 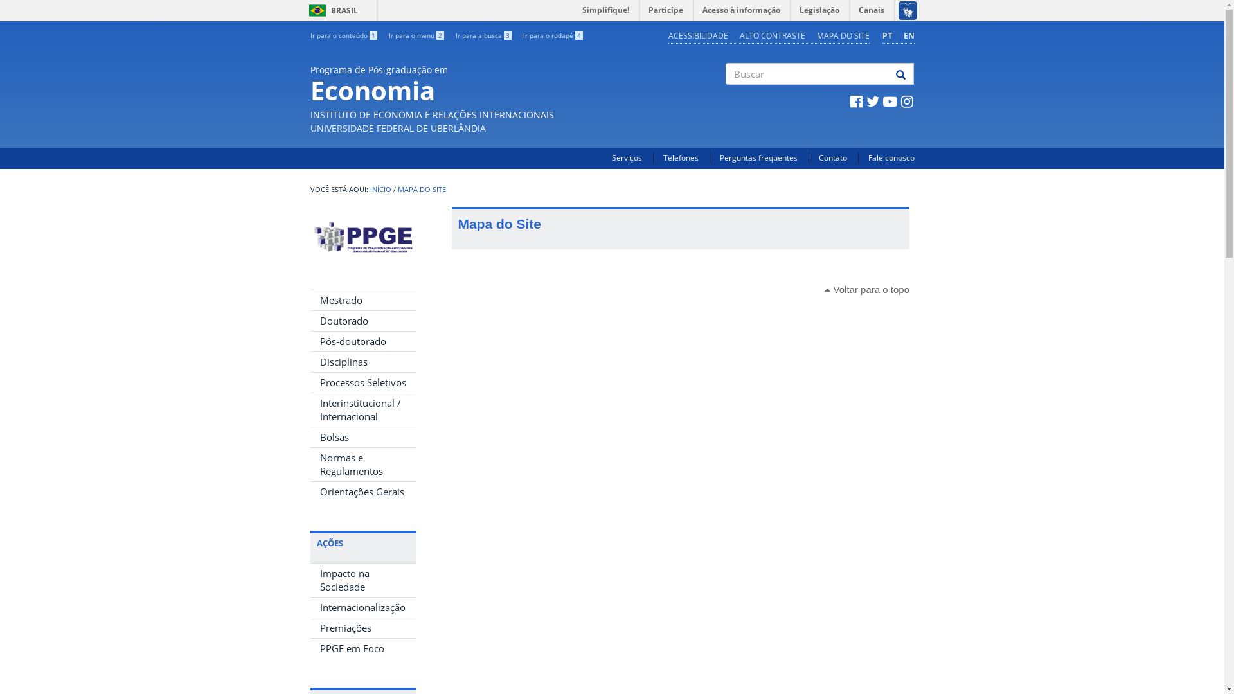 What do you see at coordinates (772, 36) in the screenshot?
I see `ALTO CONTRASTE` at bounding box center [772, 36].